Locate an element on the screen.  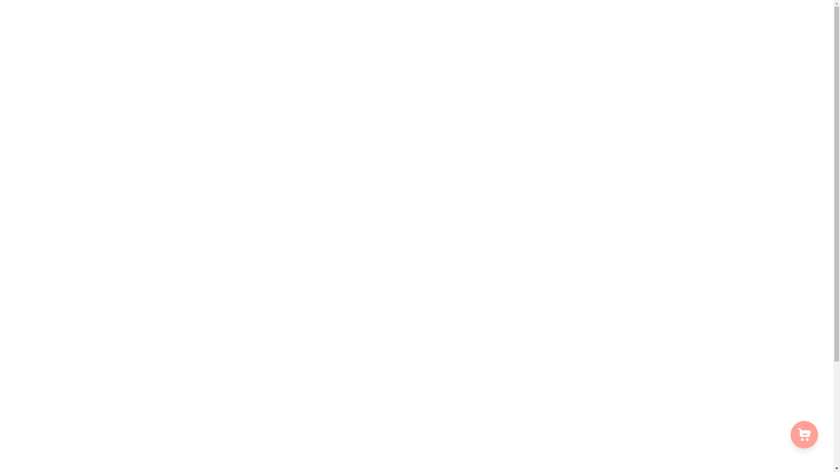
How to Wear is located at coordinates (661, 37).